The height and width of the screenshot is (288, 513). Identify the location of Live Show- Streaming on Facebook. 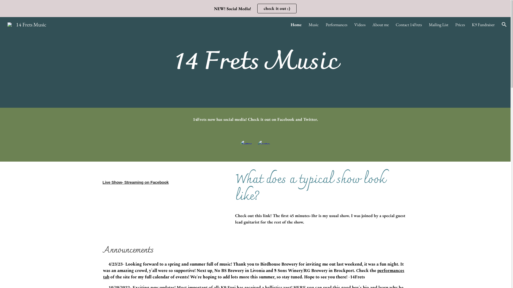
(136, 182).